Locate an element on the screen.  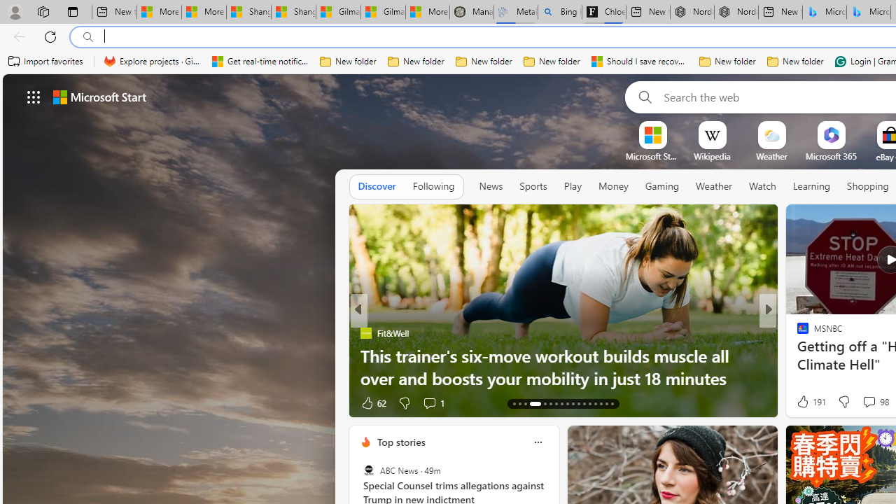
Nostalgic Buzz is located at coordinates (797, 333).